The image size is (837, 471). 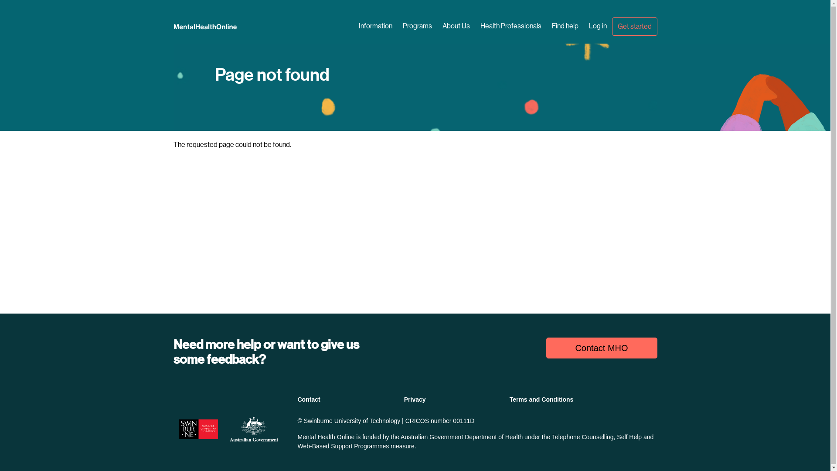 I want to click on Terms and Conditions, so click(x=543, y=399).